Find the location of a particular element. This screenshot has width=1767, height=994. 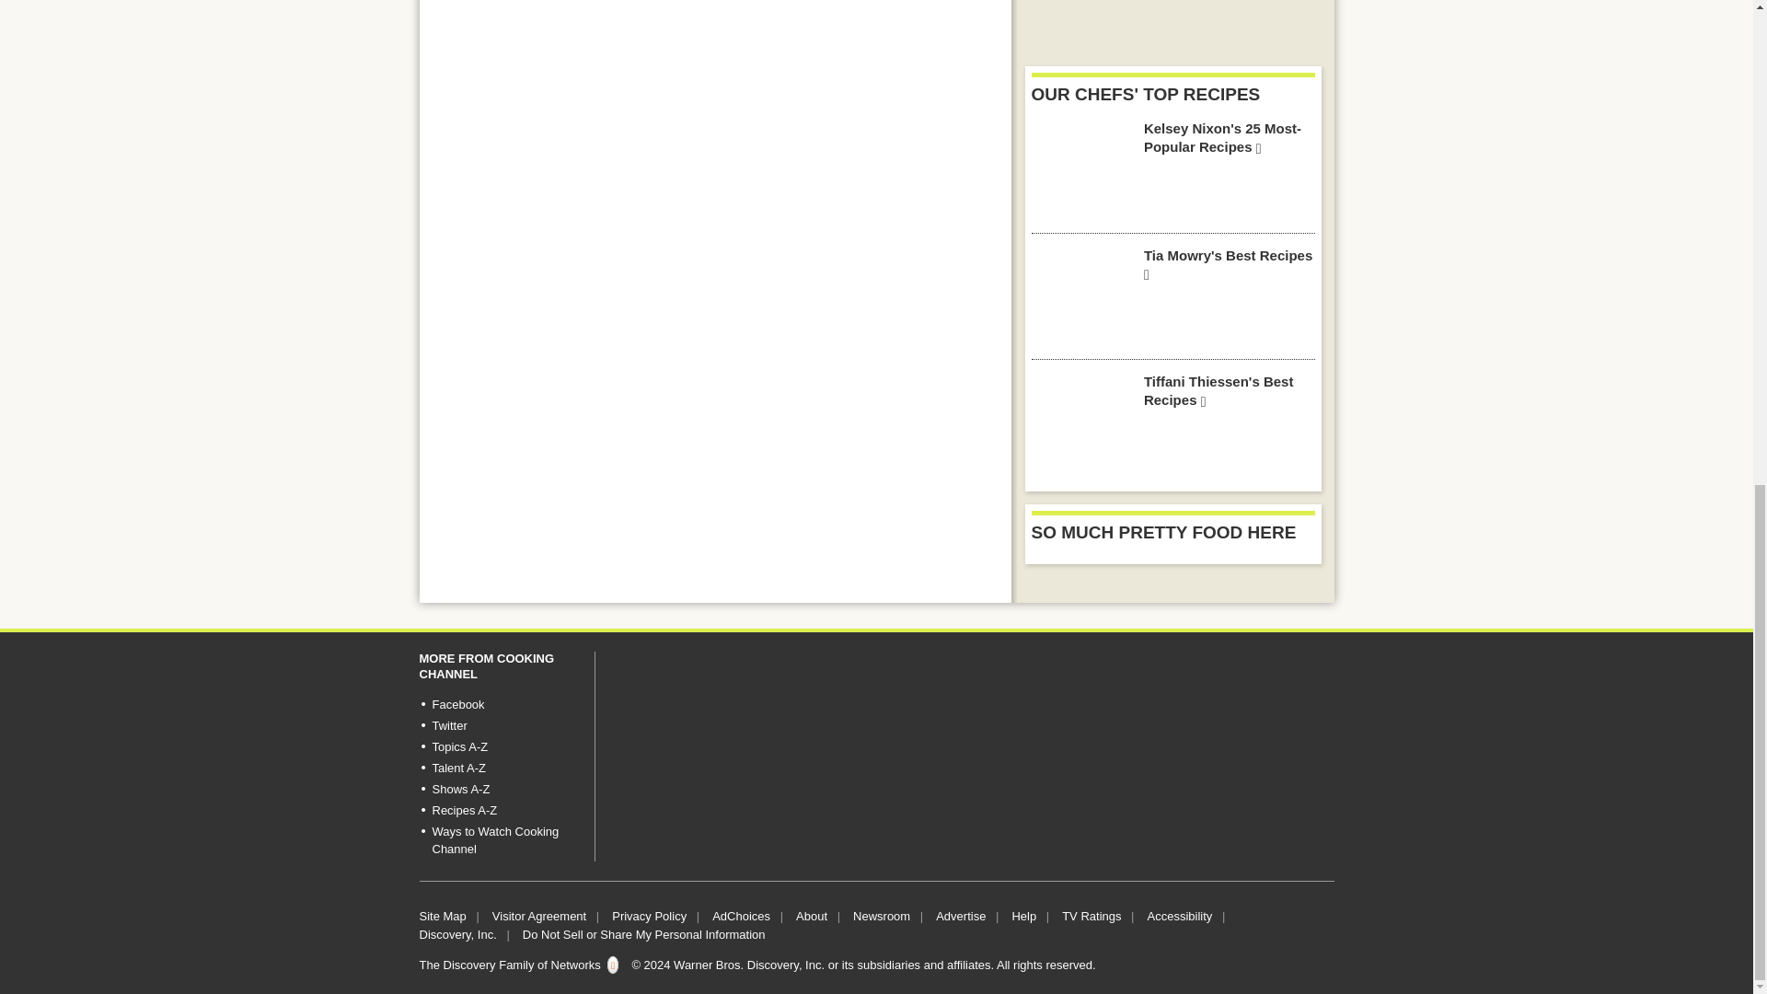

Topics A-Z is located at coordinates (460, 745).